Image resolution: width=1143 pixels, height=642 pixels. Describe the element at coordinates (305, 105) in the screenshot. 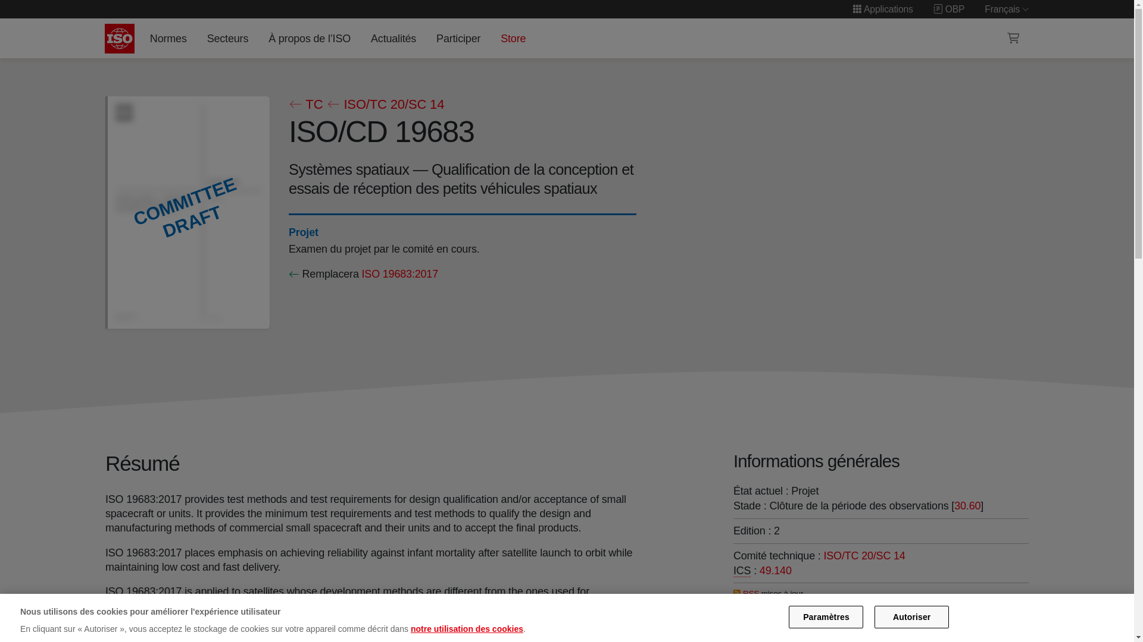

I see `TC` at that location.